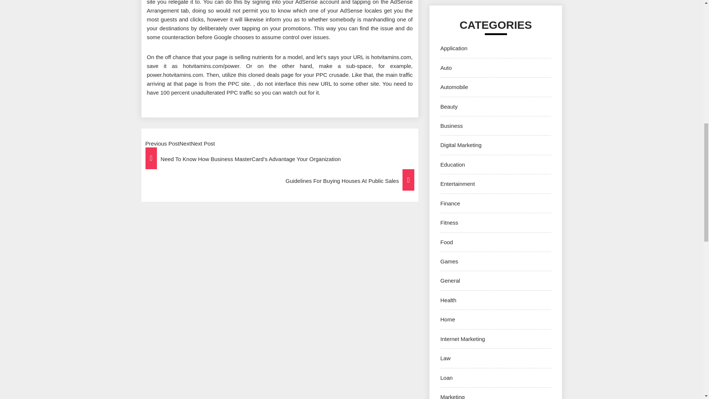 The height and width of the screenshot is (399, 709). Describe the element at coordinates (453, 164) in the screenshot. I see `Education` at that location.